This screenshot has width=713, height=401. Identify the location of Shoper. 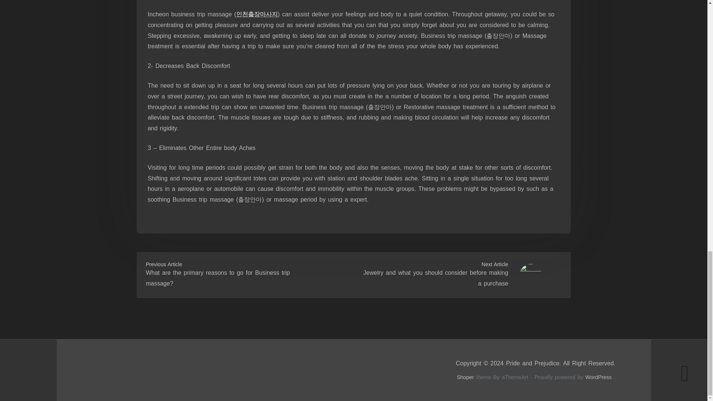
(465, 377).